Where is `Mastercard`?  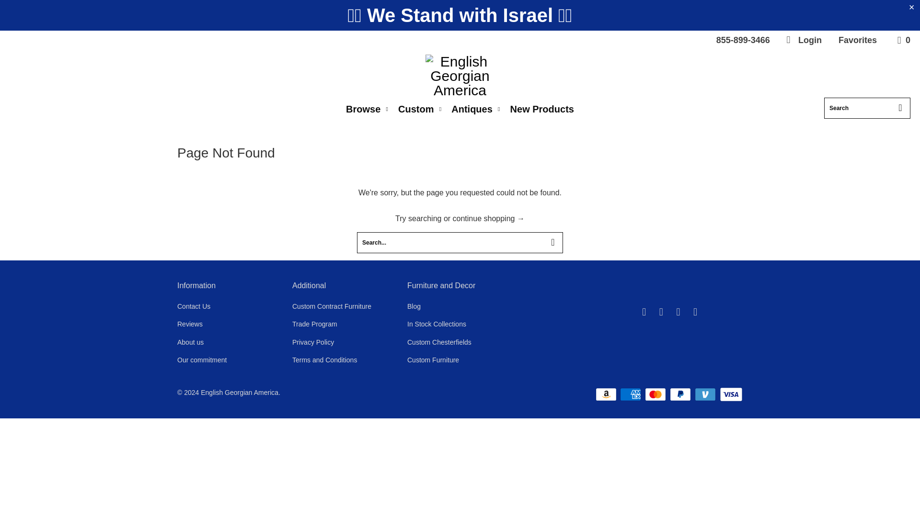
Mastercard is located at coordinates (656, 394).